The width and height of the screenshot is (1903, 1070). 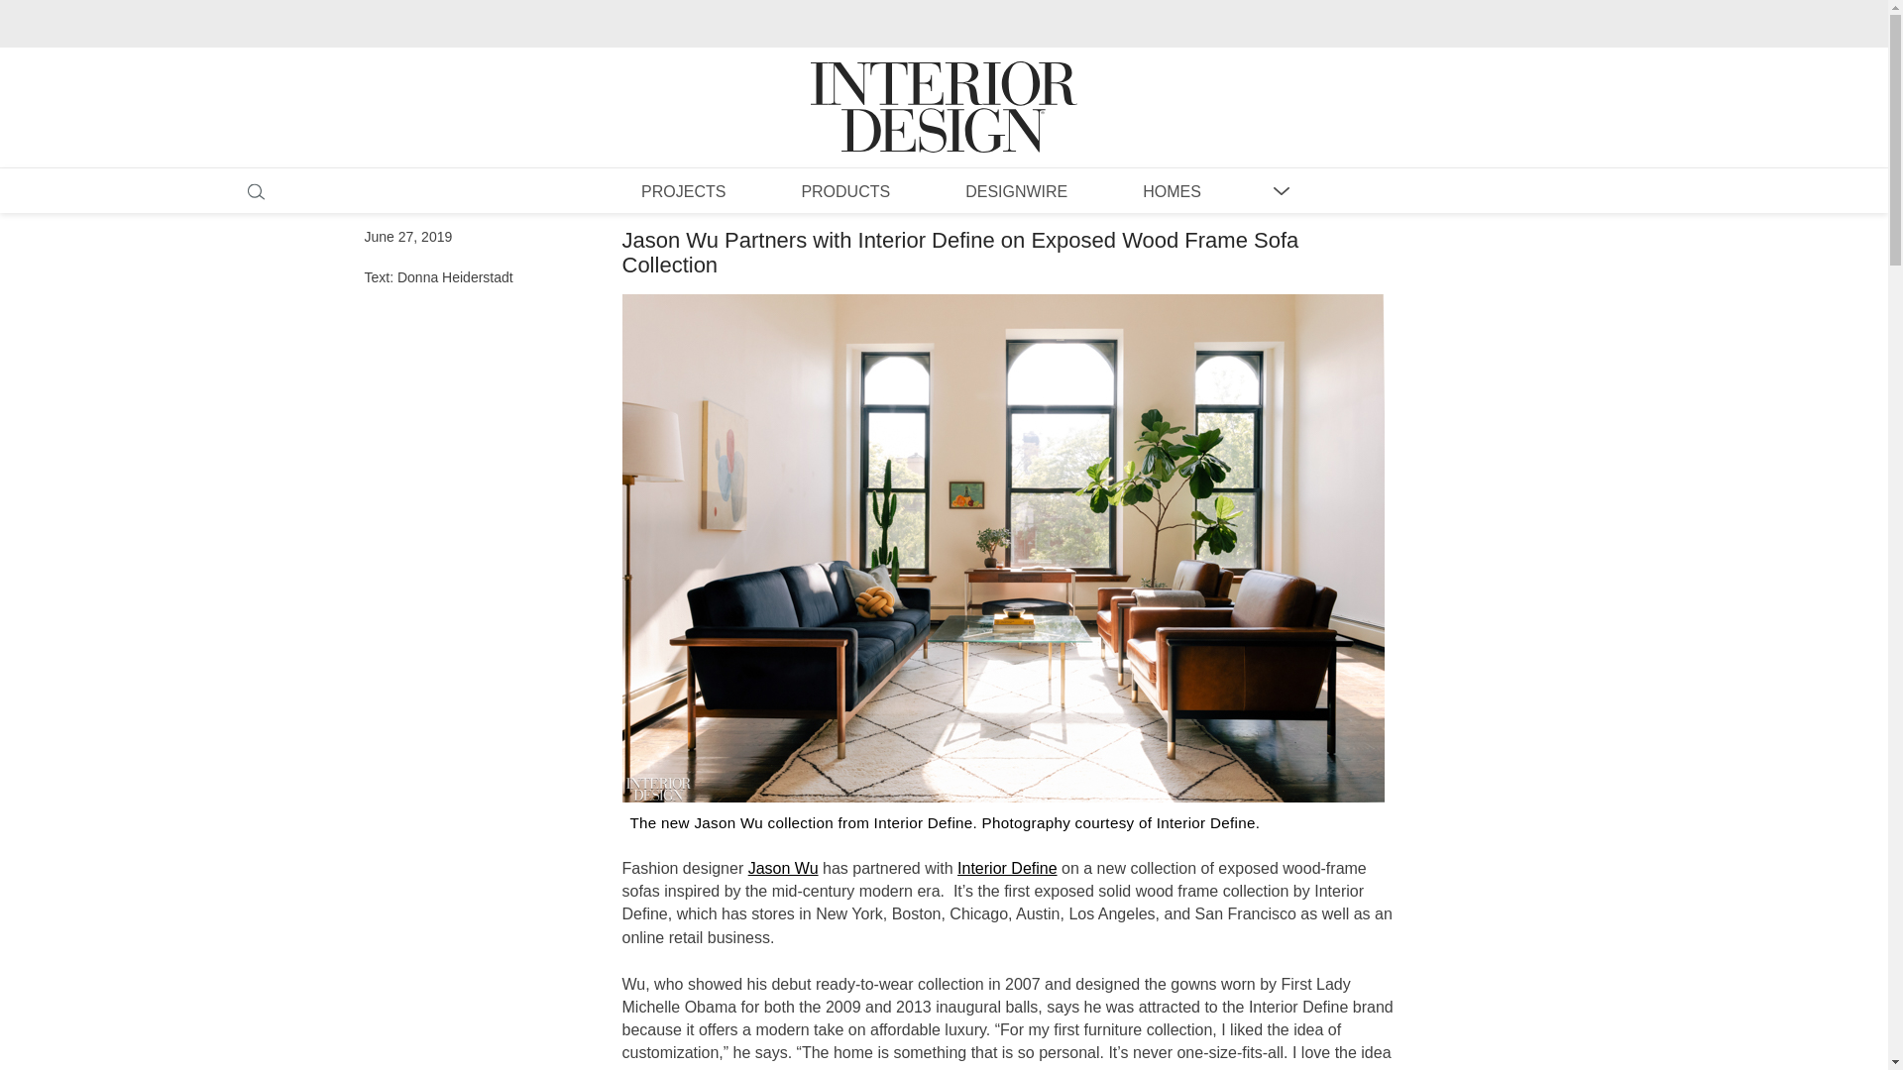 I want to click on Interior Design, so click(x=944, y=88).